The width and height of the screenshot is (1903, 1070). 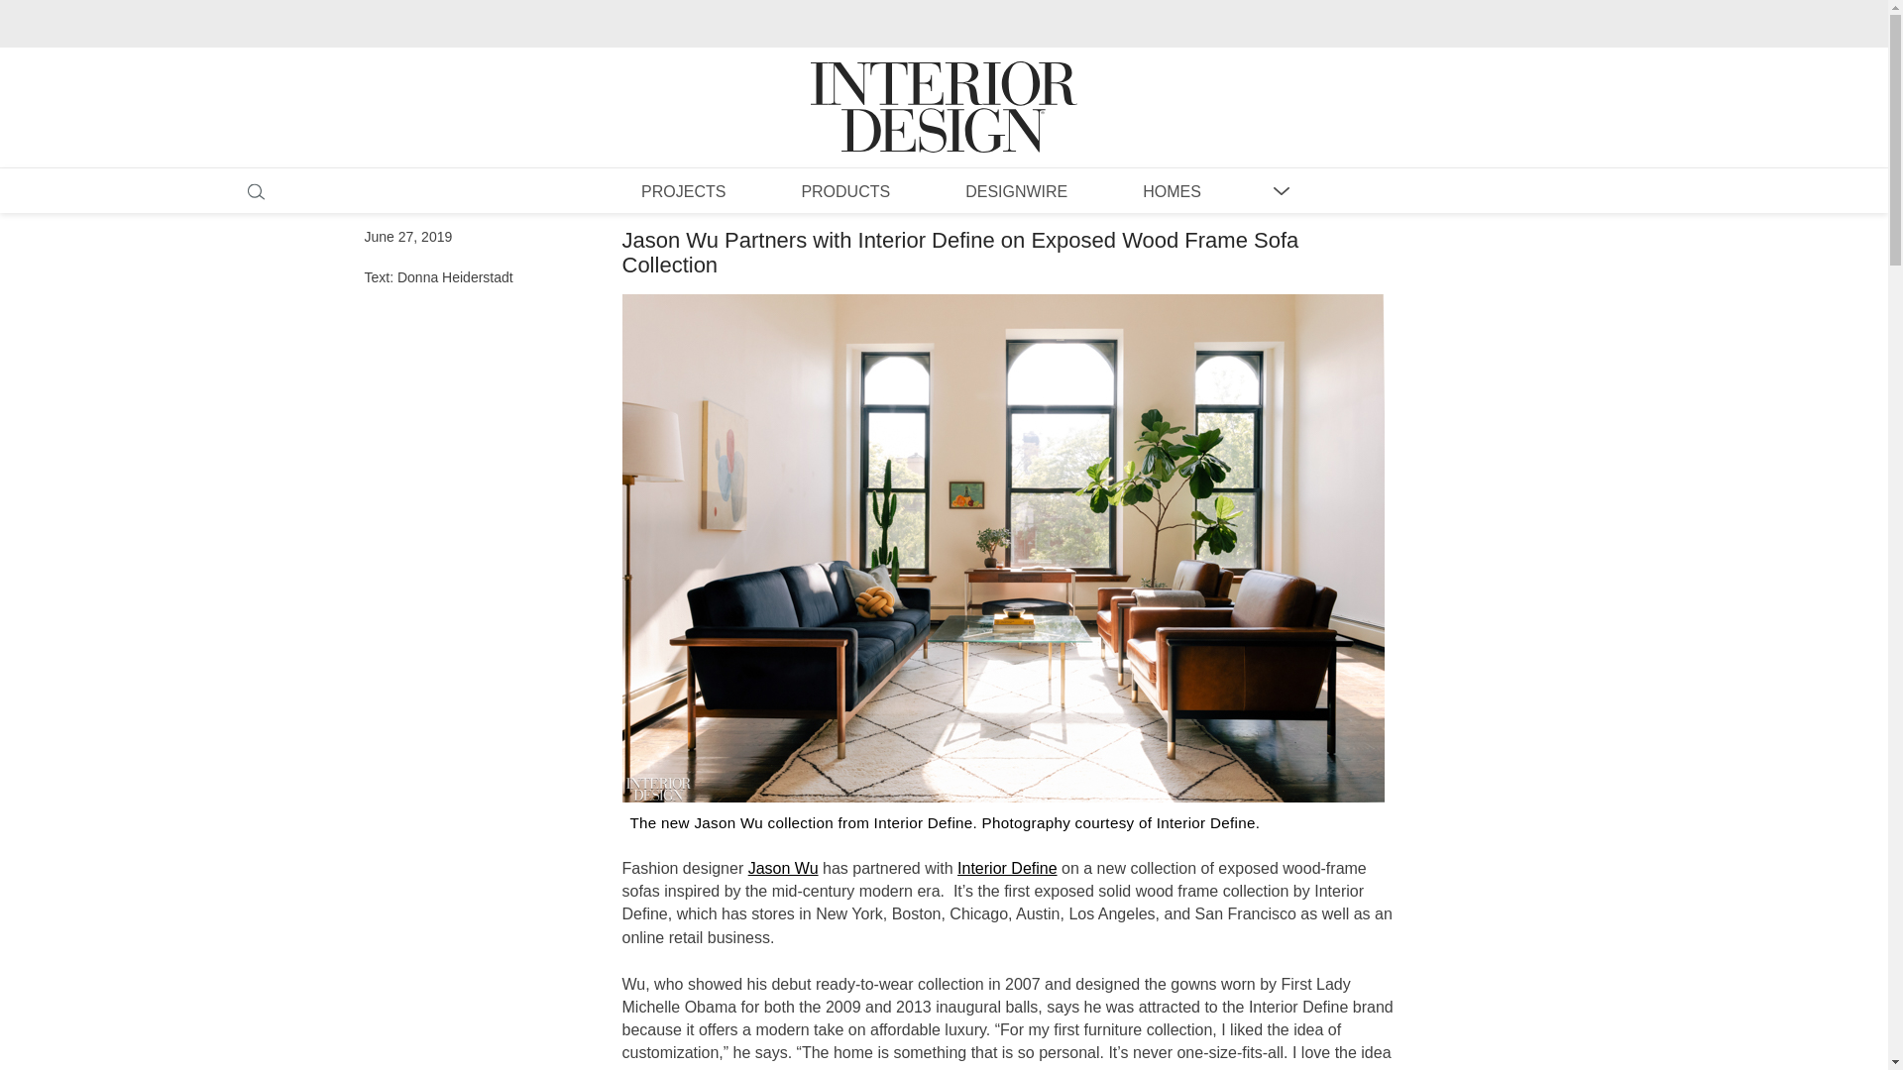 I want to click on Interior Design, so click(x=944, y=88).